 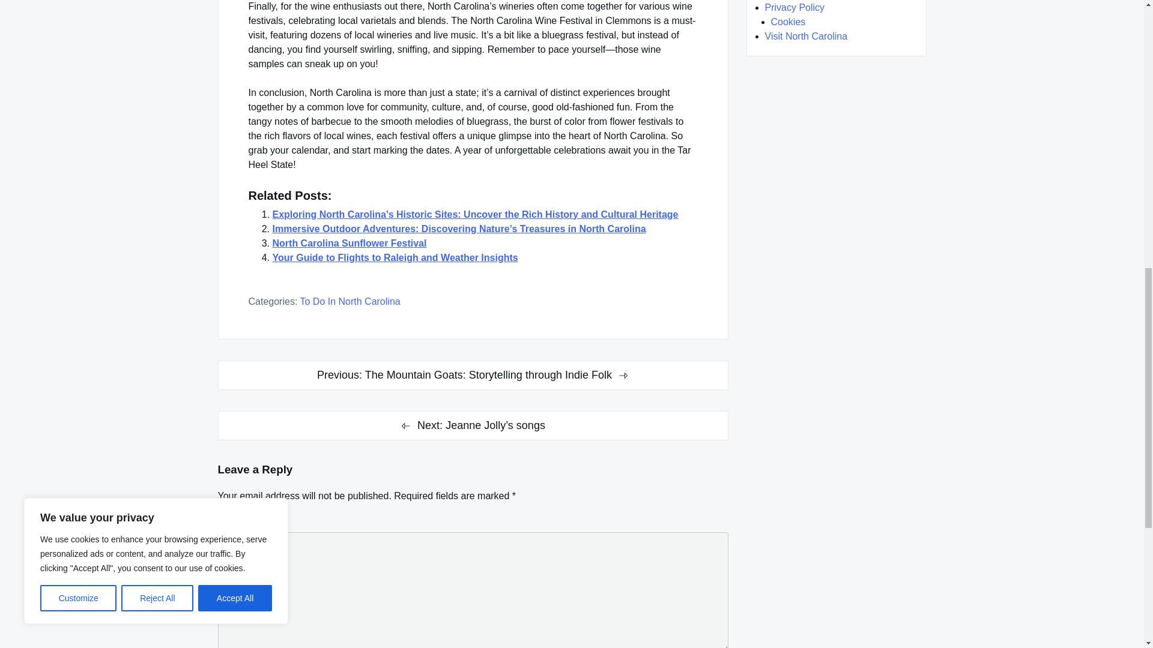 What do you see at coordinates (350, 243) in the screenshot?
I see `North Carolina Sunflower Festival` at bounding box center [350, 243].